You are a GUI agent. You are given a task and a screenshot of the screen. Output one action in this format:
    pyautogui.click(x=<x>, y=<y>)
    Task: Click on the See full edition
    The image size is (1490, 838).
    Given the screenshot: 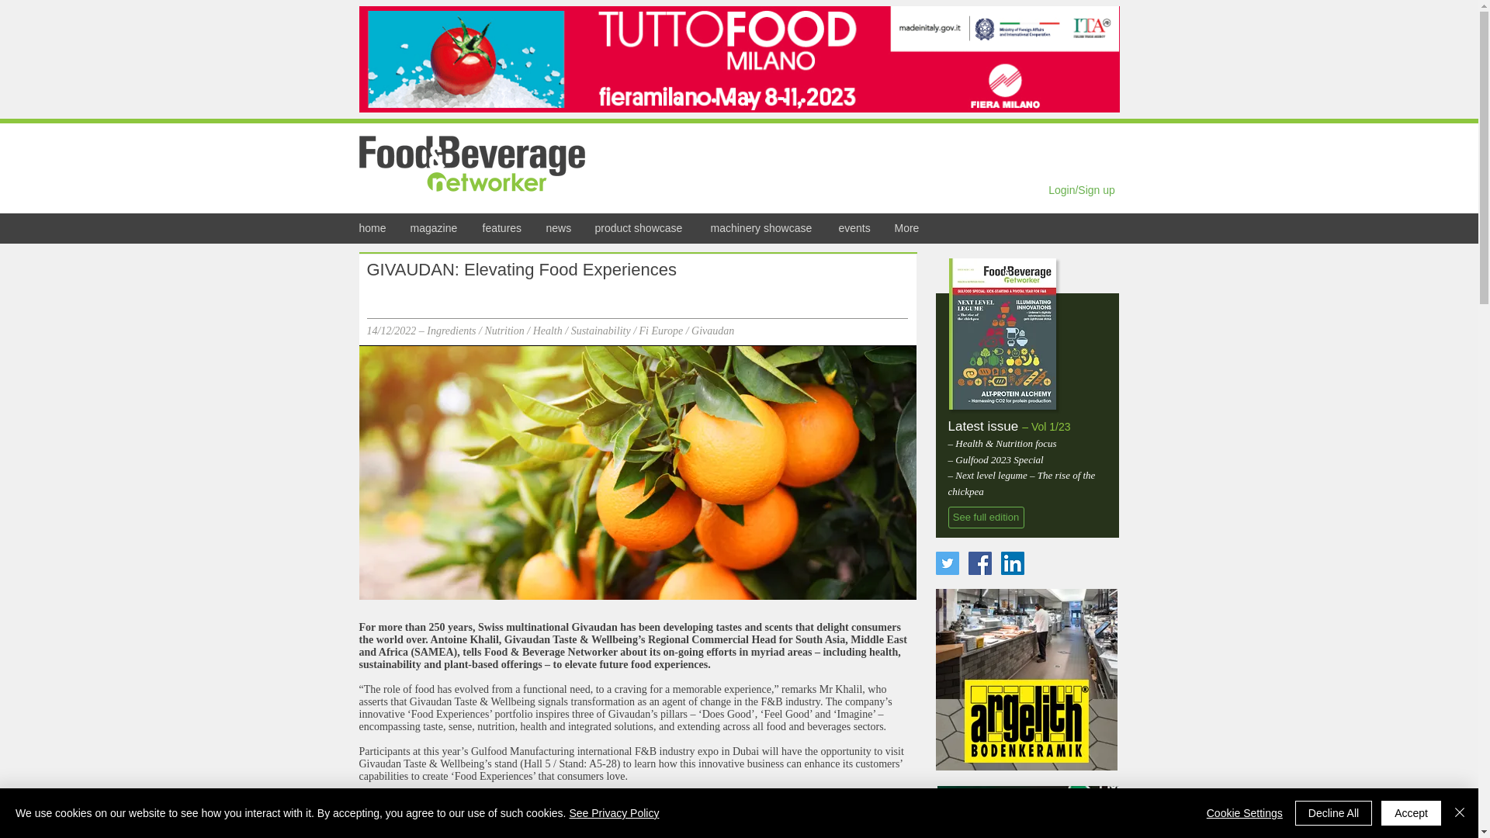 What is the action you would take?
    pyautogui.click(x=986, y=518)
    